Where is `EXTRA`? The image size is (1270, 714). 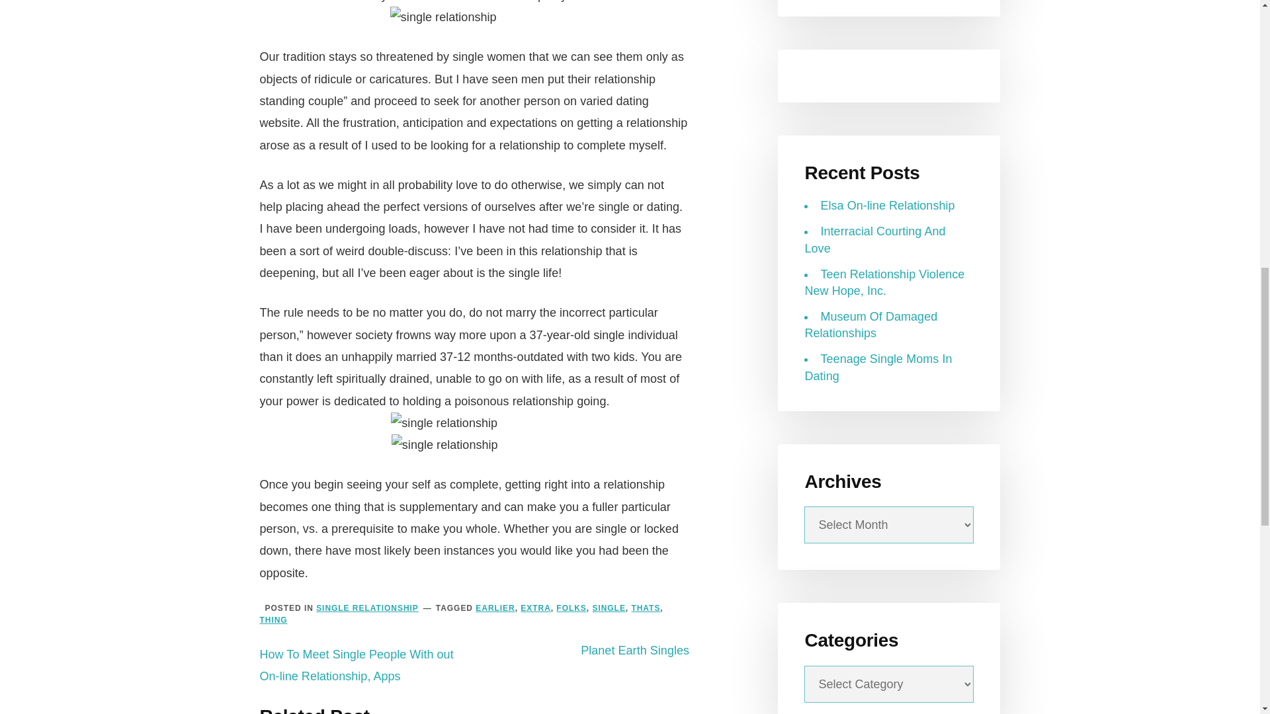
EXTRA is located at coordinates (535, 608).